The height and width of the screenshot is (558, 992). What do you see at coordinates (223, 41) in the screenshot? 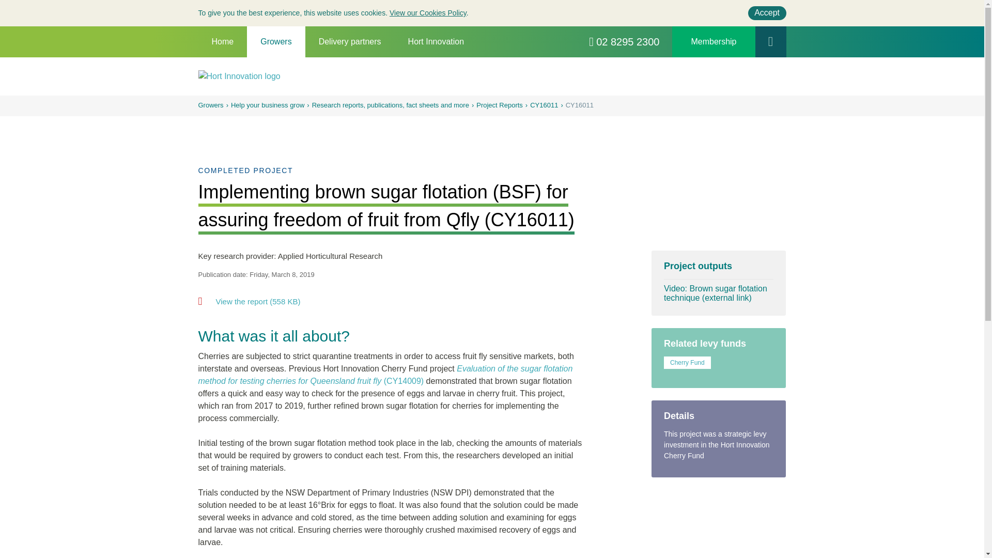
I see `Home` at bounding box center [223, 41].